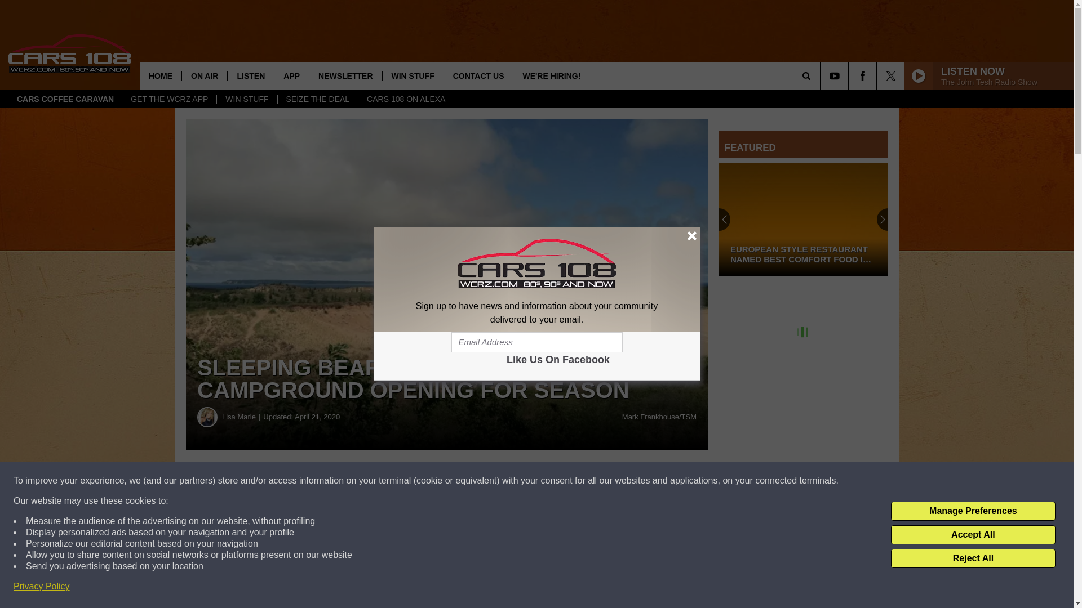 The width and height of the screenshot is (1082, 608). What do you see at coordinates (973, 558) in the screenshot?
I see `Reject All` at bounding box center [973, 558].